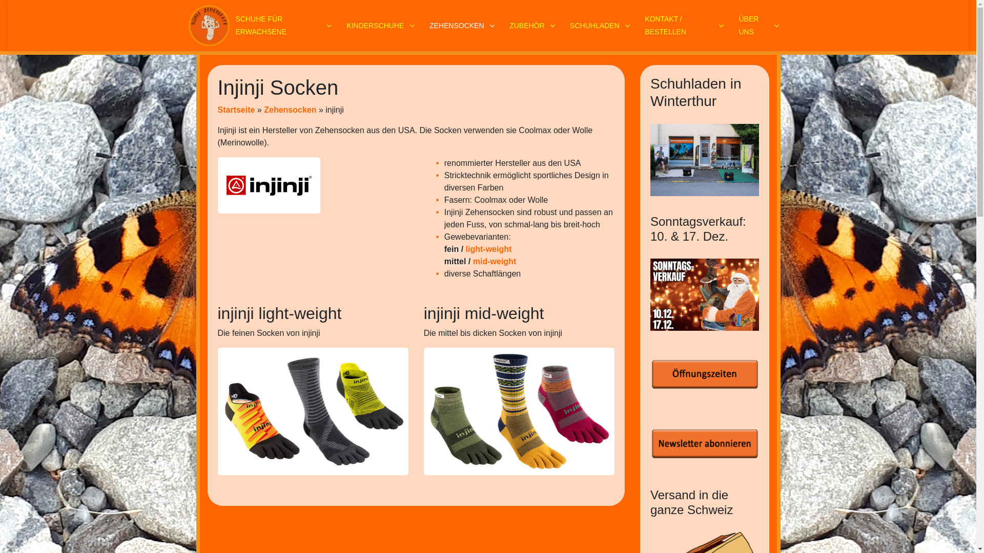 The width and height of the screenshot is (984, 553). Describe the element at coordinates (489, 249) in the screenshot. I see `light-weight` at that location.